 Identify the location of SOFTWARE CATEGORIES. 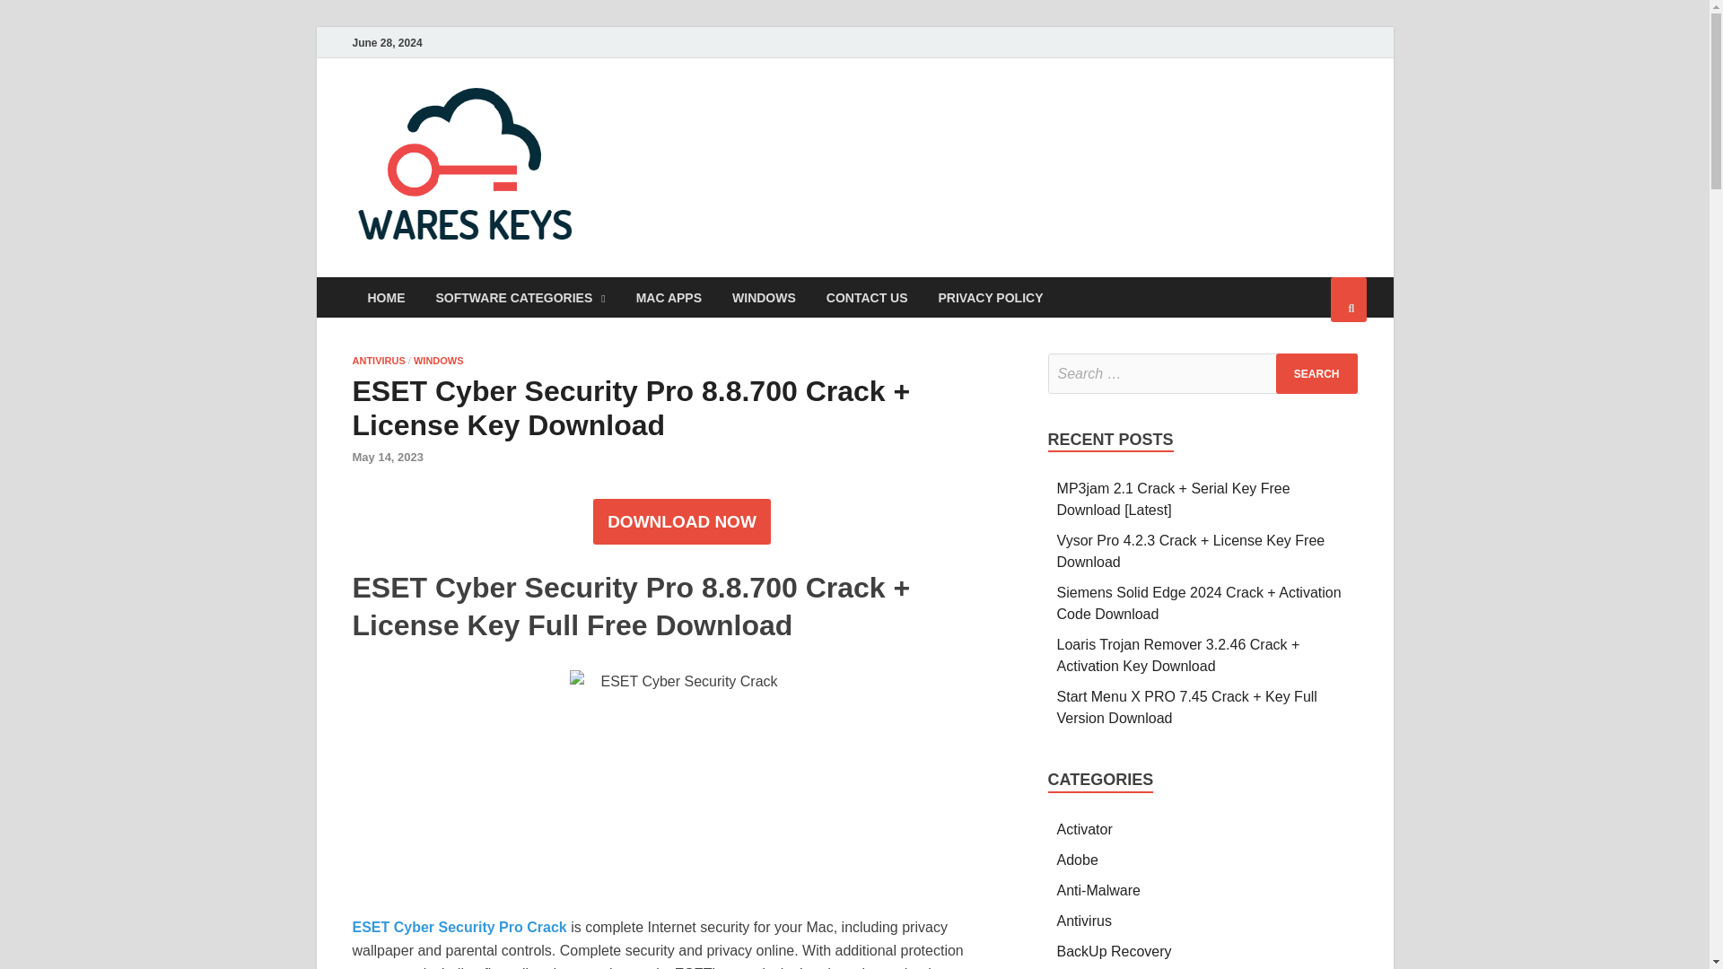
(520, 297).